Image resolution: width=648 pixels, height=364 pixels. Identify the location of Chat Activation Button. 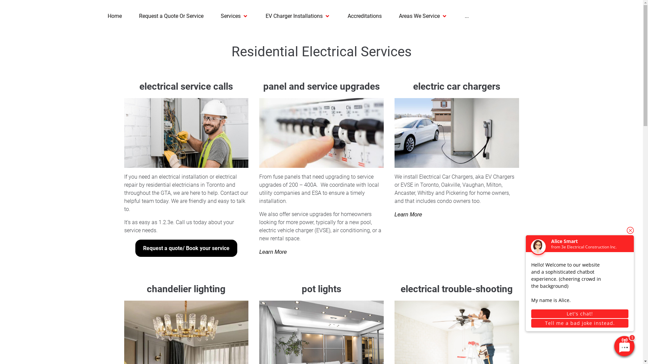
(625, 346).